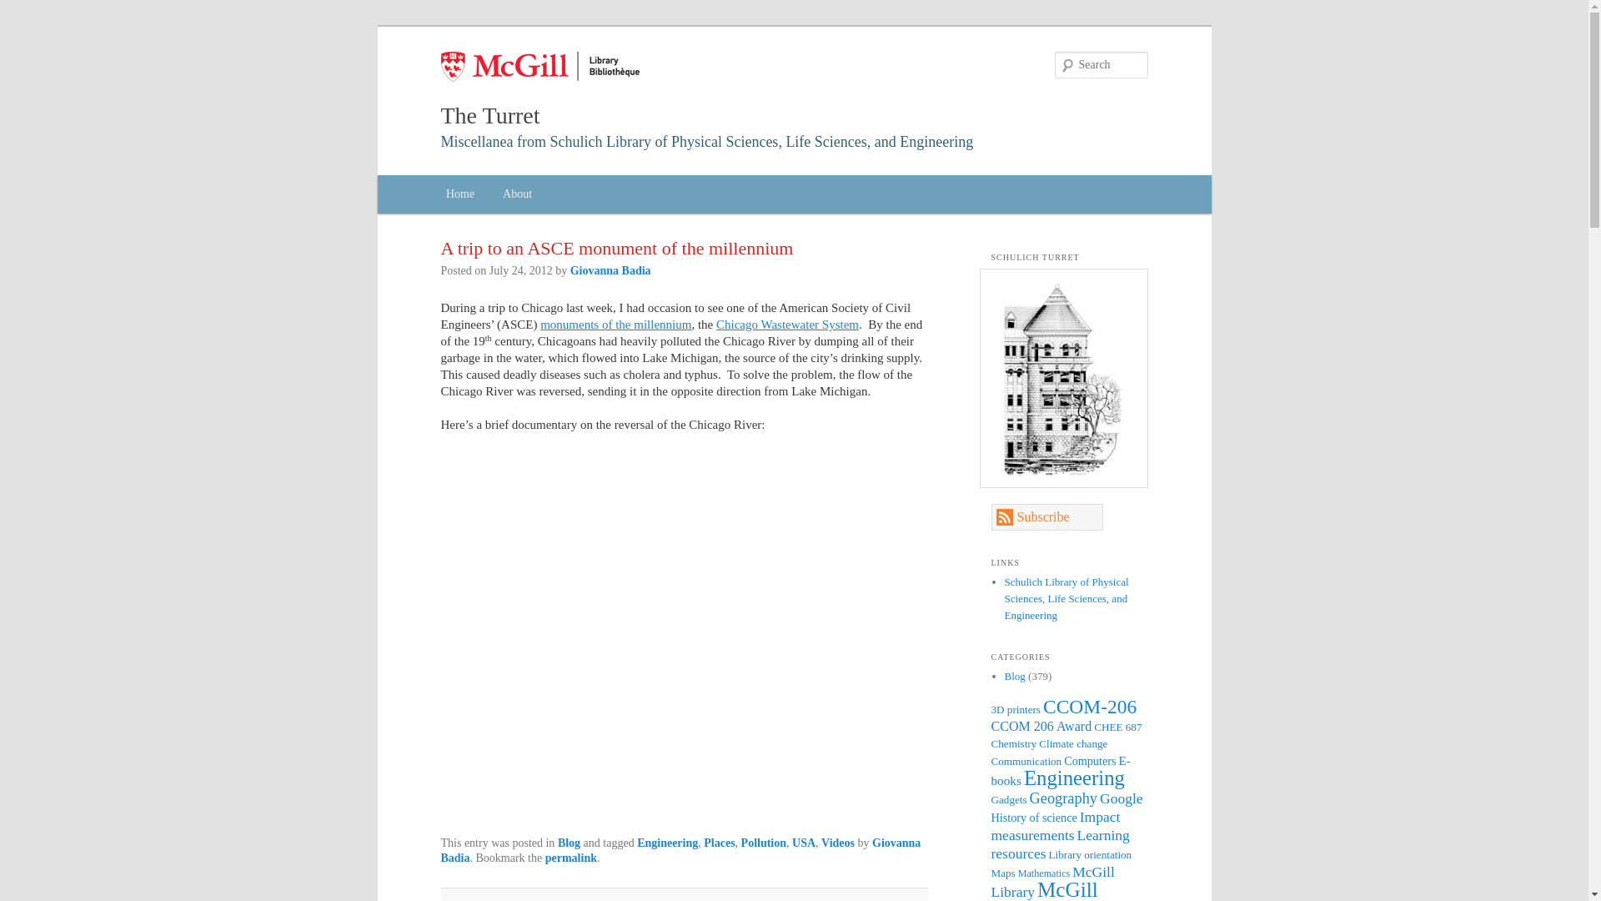 This screenshot has width=1601, height=901. What do you see at coordinates (1073, 743) in the screenshot?
I see `Climate change` at bounding box center [1073, 743].